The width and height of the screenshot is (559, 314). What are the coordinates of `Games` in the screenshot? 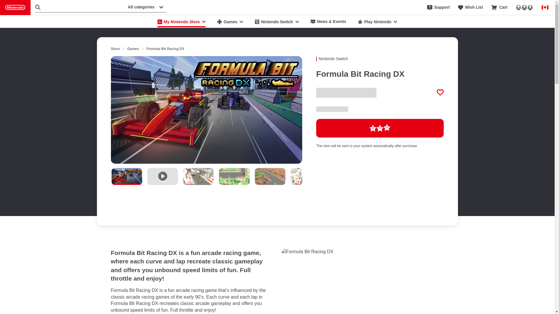 It's located at (230, 22).